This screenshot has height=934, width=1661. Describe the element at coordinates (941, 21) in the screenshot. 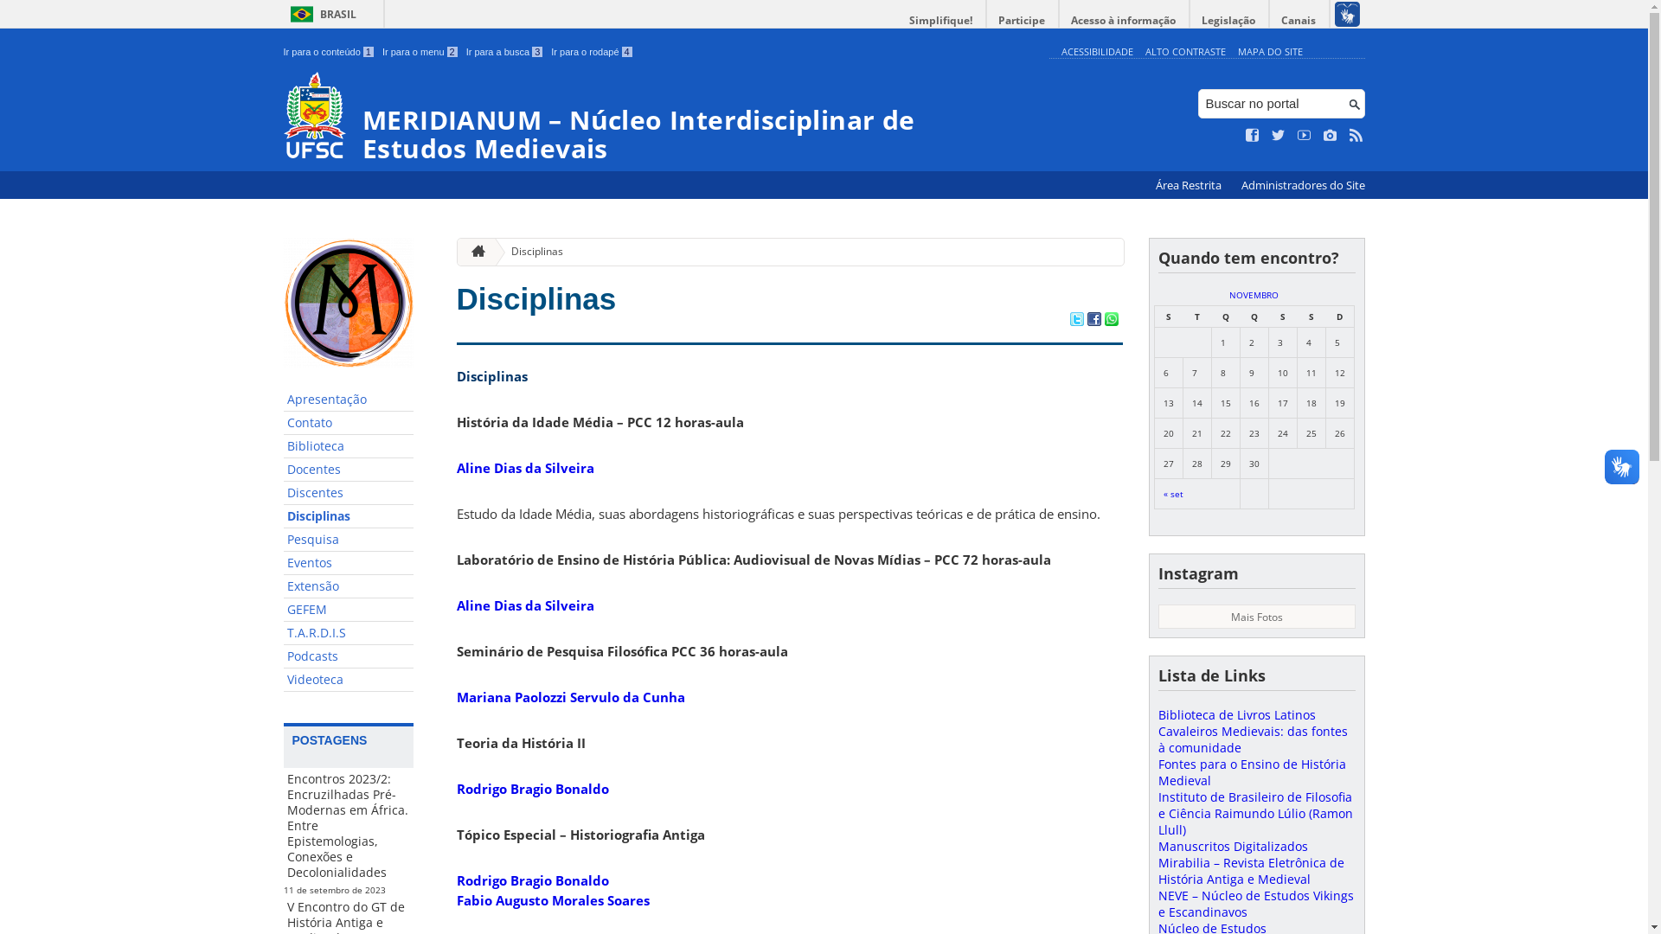

I see `Simplifique!` at that location.